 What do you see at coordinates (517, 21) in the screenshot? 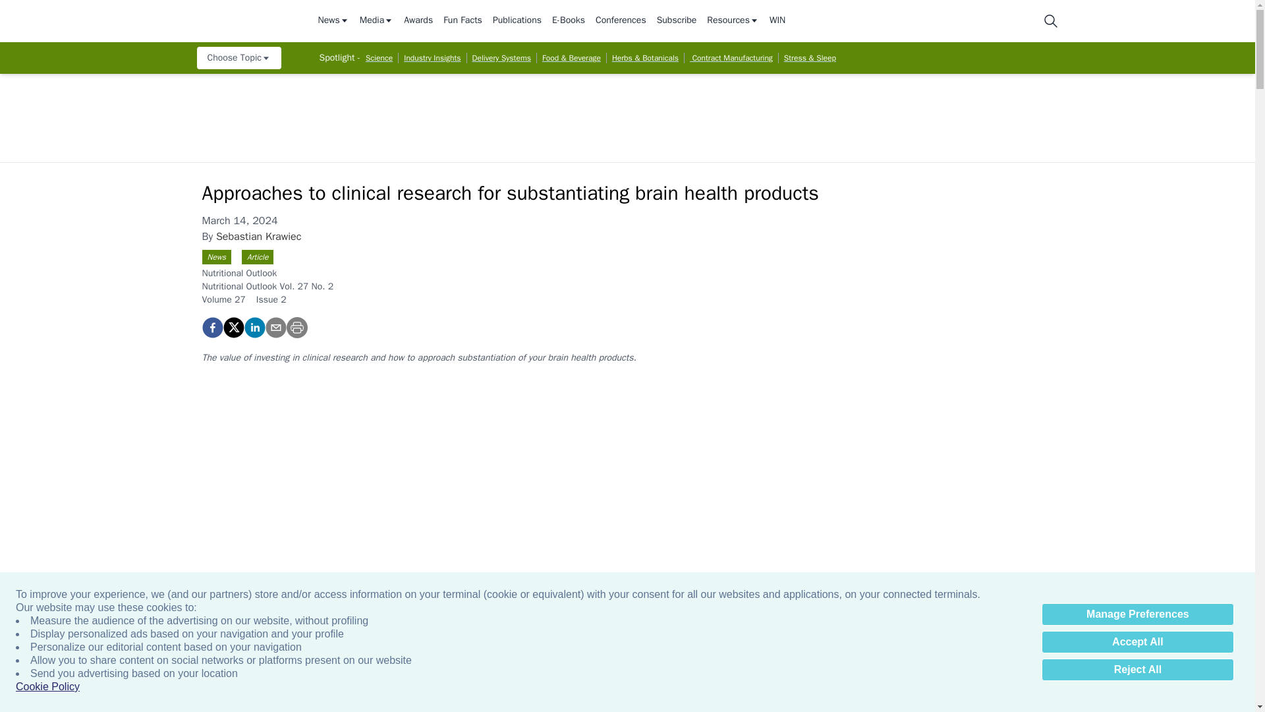
I see `Publications` at bounding box center [517, 21].